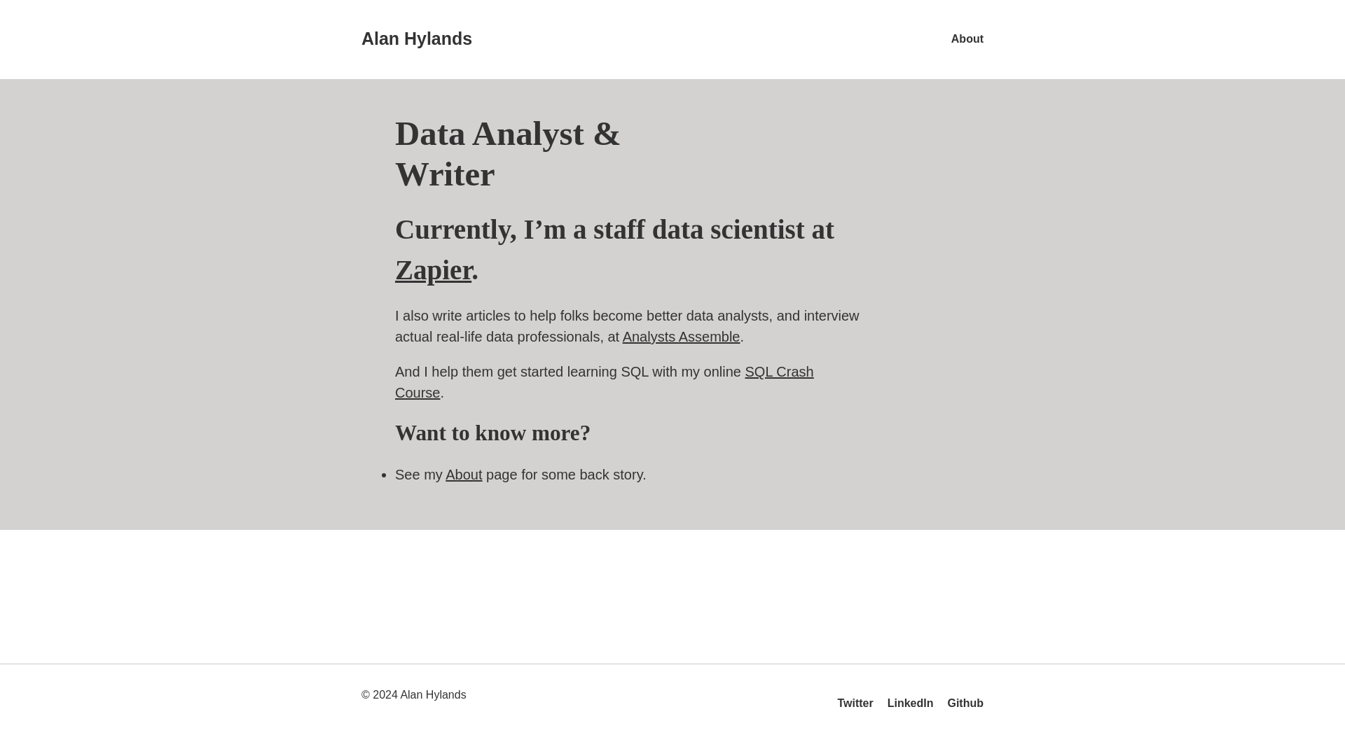 This screenshot has width=1345, height=756. I want to click on Twitter, so click(855, 703).